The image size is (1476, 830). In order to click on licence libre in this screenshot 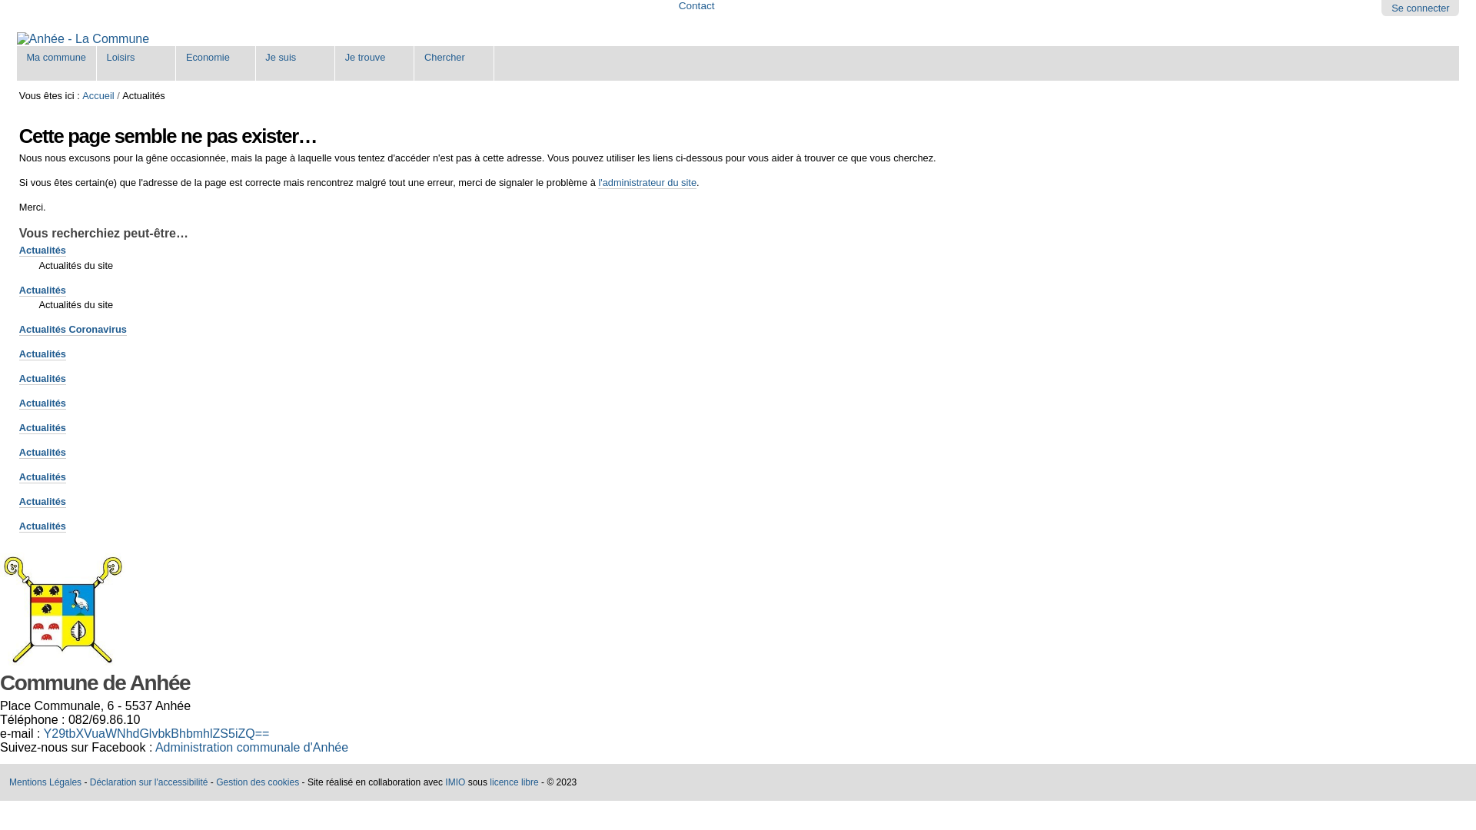, I will do `click(514, 782)`.